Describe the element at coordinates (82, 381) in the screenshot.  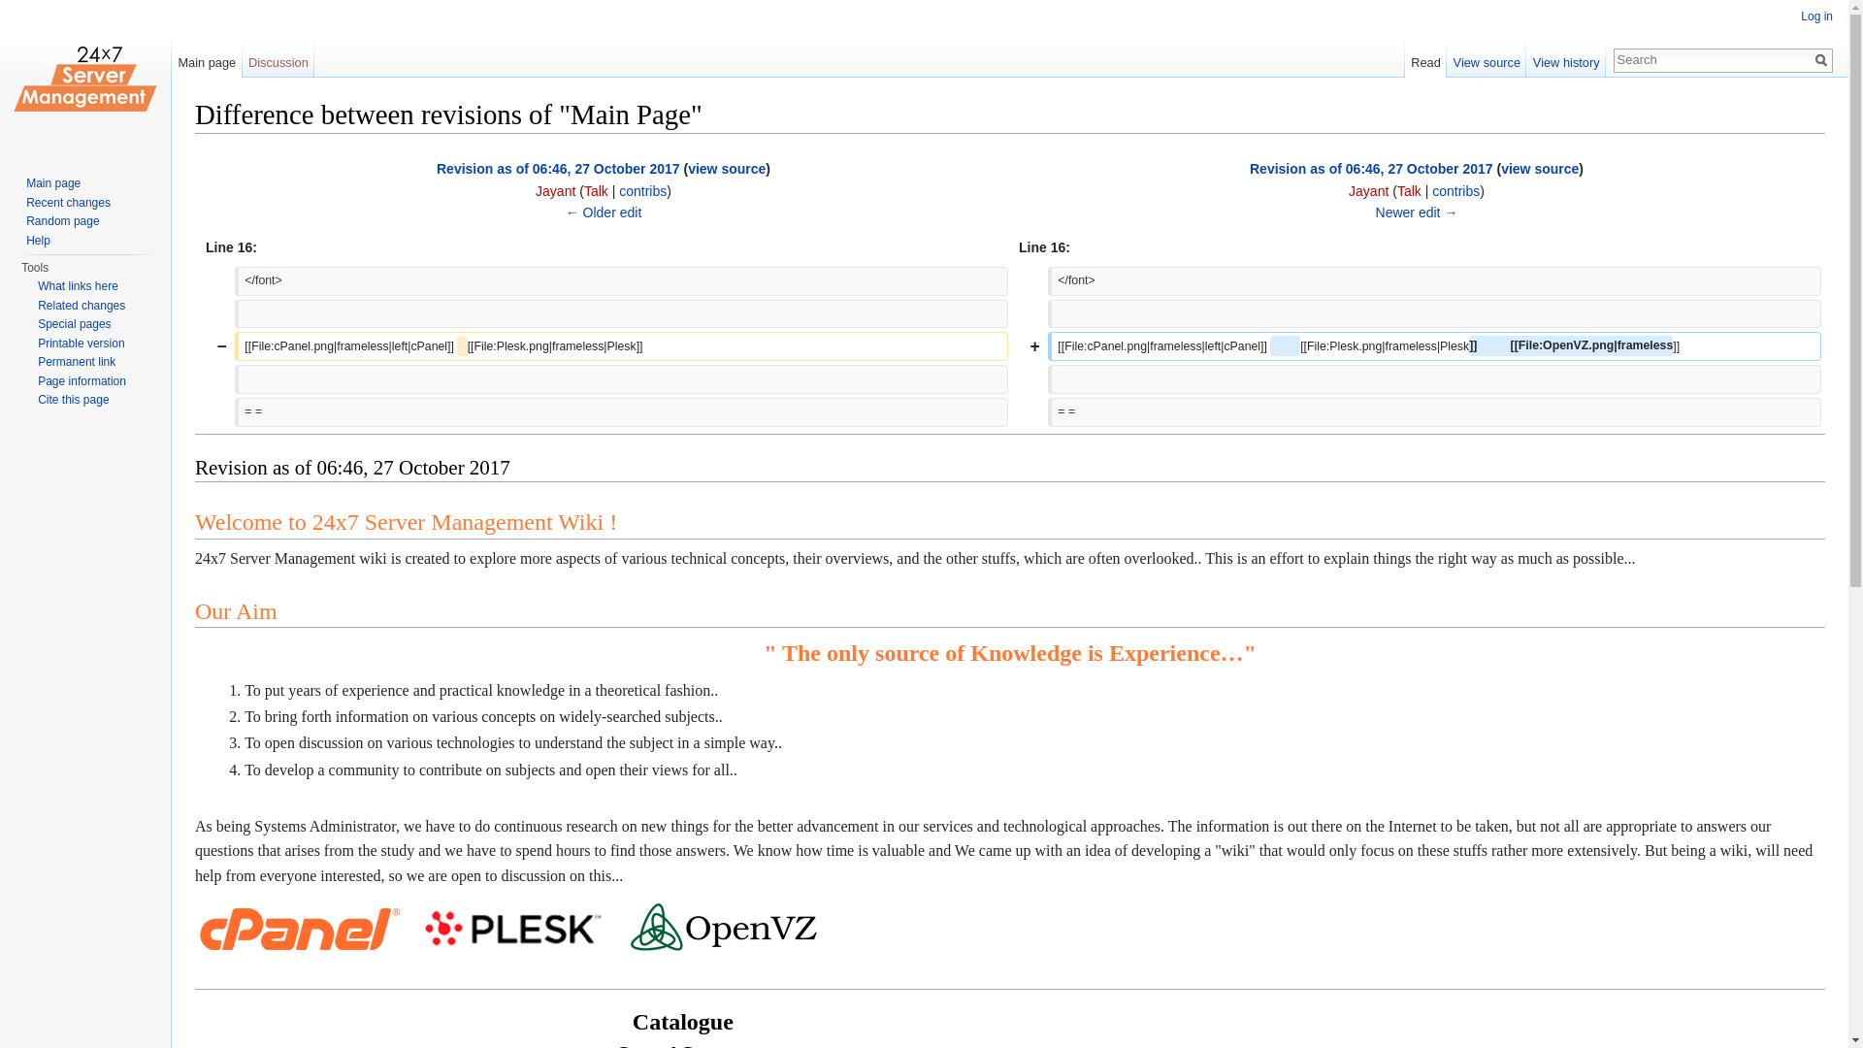
I see `Page information` at that location.